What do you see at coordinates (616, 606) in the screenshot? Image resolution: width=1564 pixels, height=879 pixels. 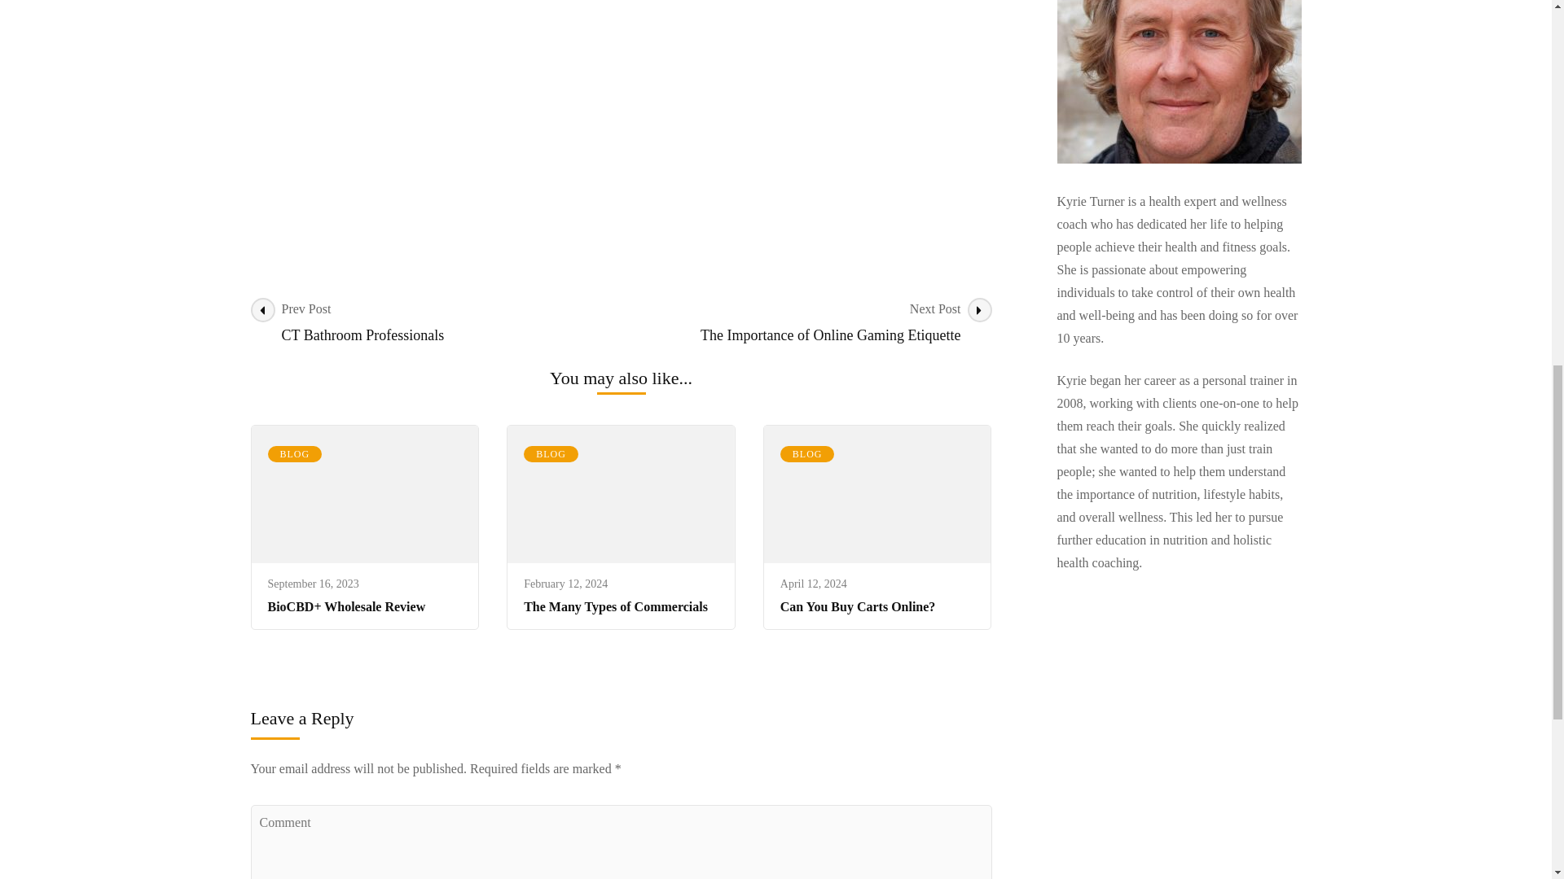 I see `BLOG` at bounding box center [616, 606].